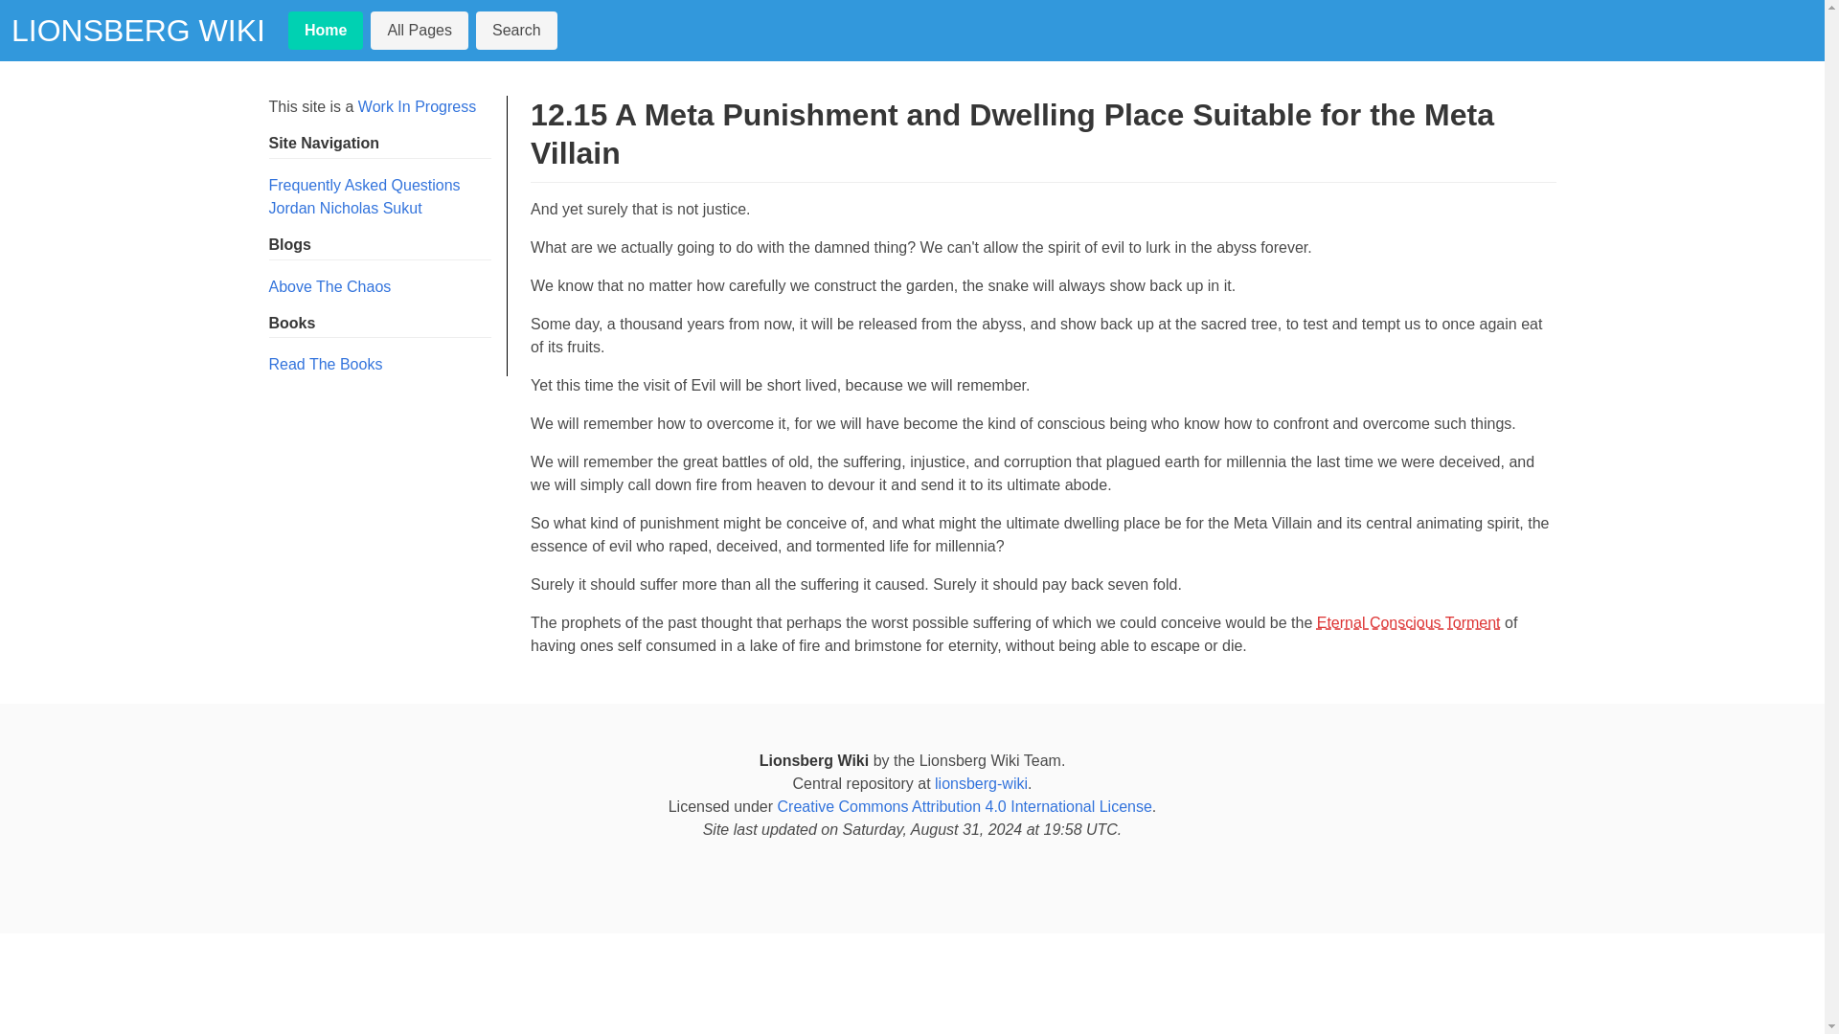  I want to click on Read The Books, so click(326, 364).